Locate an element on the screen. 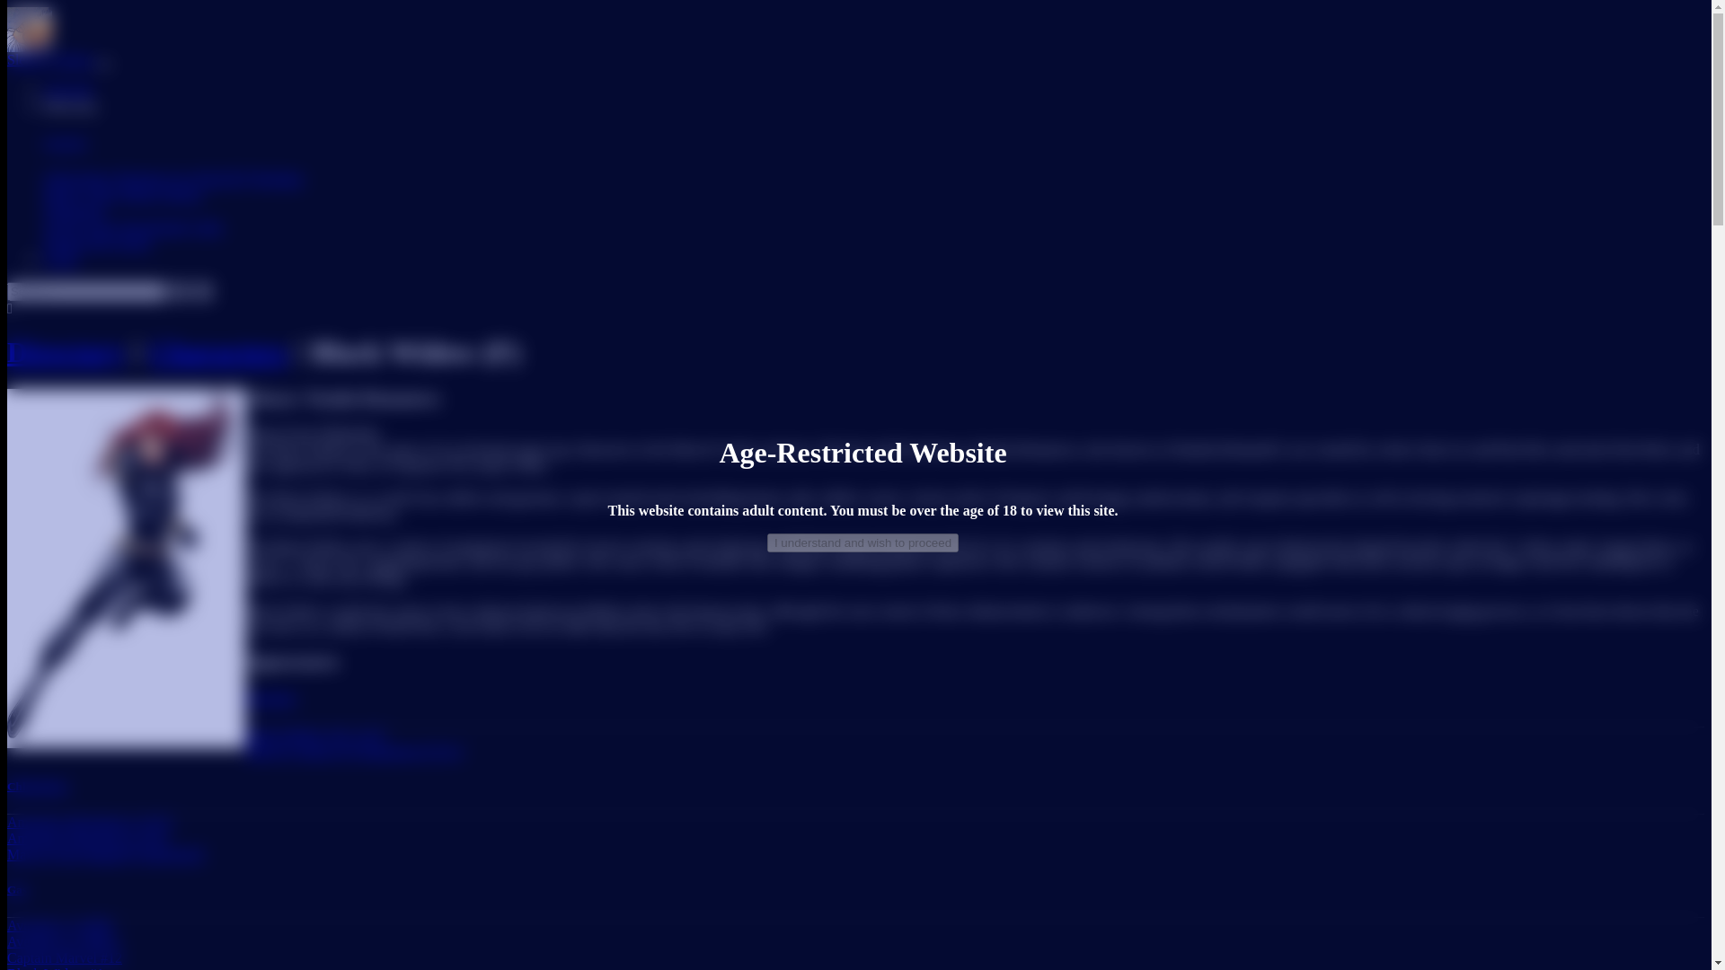  Gas is located at coordinates (16, 889).